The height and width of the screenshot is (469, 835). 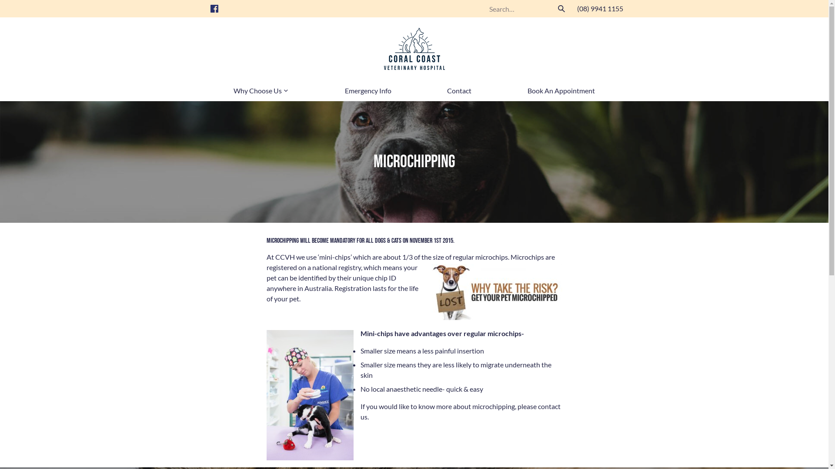 I want to click on Search, so click(x=561, y=9).